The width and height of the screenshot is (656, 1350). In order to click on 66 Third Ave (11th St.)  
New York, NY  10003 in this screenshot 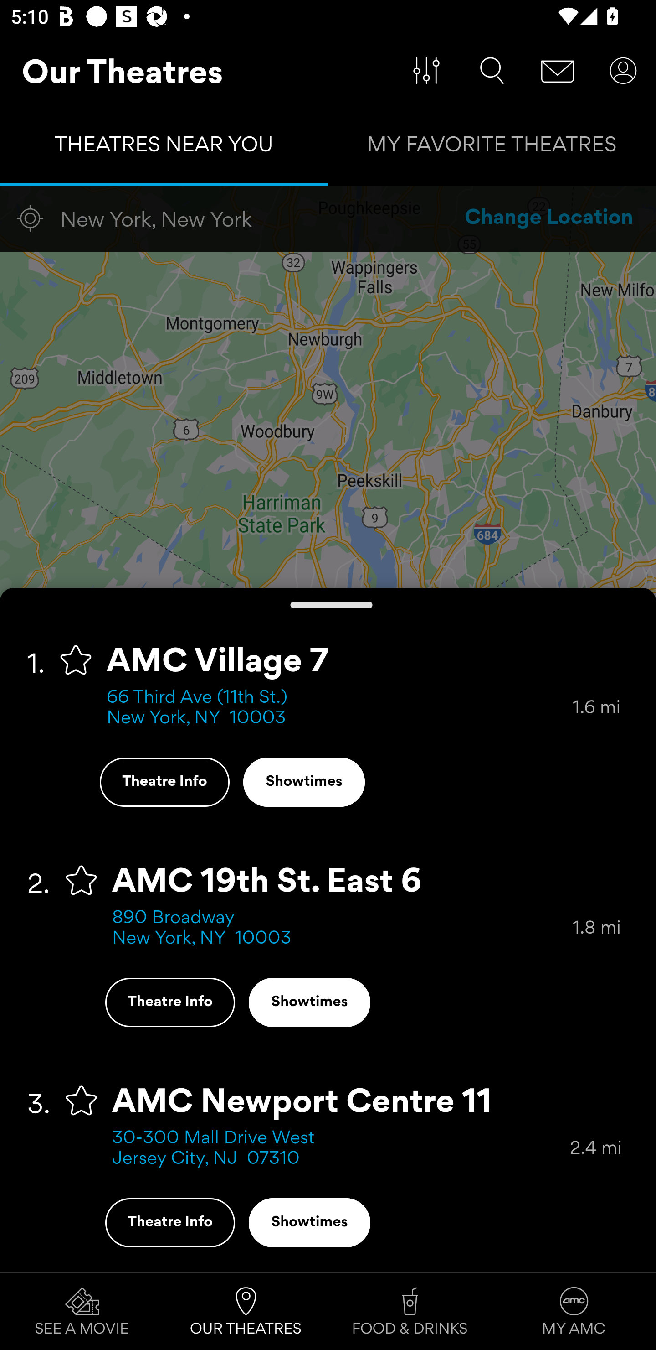, I will do `click(339, 708)`.